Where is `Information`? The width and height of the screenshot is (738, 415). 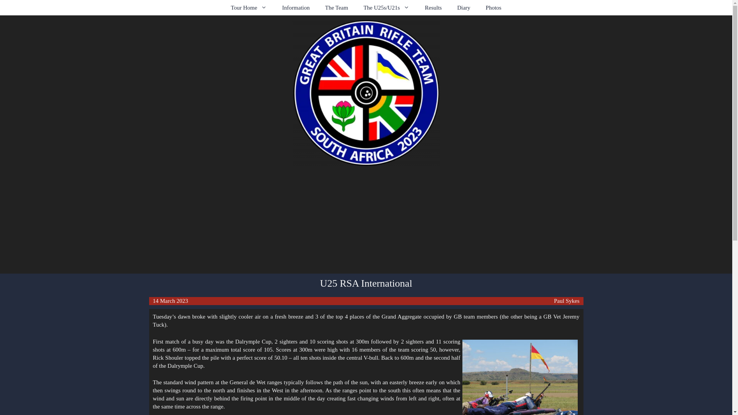
Information is located at coordinates (296, 8).